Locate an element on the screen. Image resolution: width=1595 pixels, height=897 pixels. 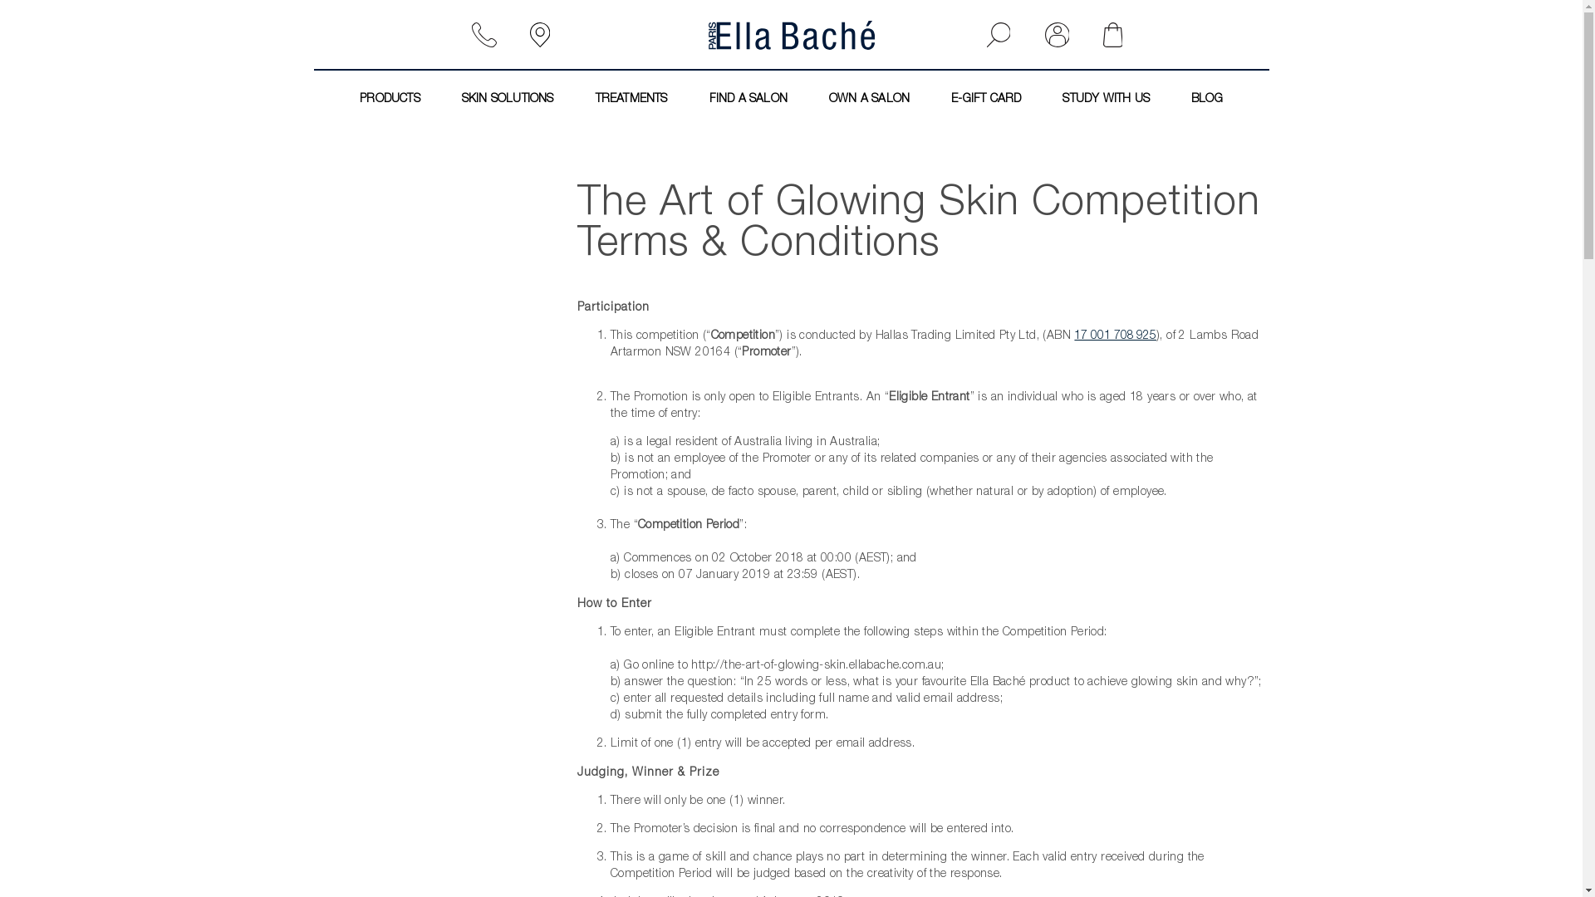
E-GIFT CARD is located at coordinates (986, 100).